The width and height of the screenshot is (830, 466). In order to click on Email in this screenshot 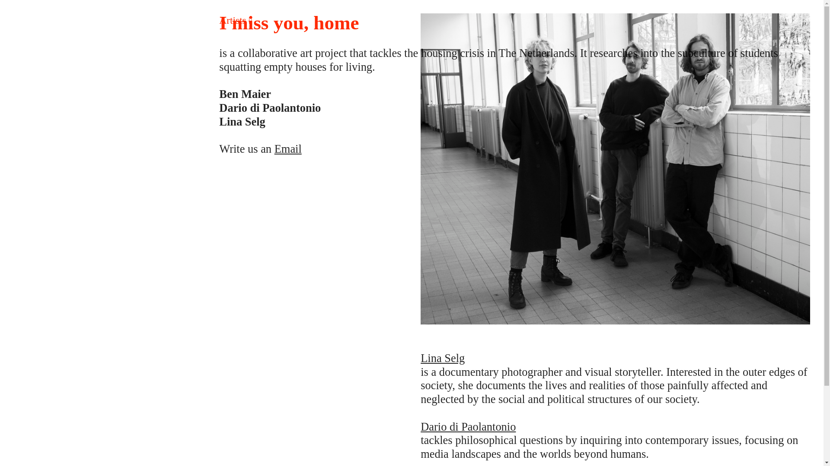, I will do `click(288, 148)`.